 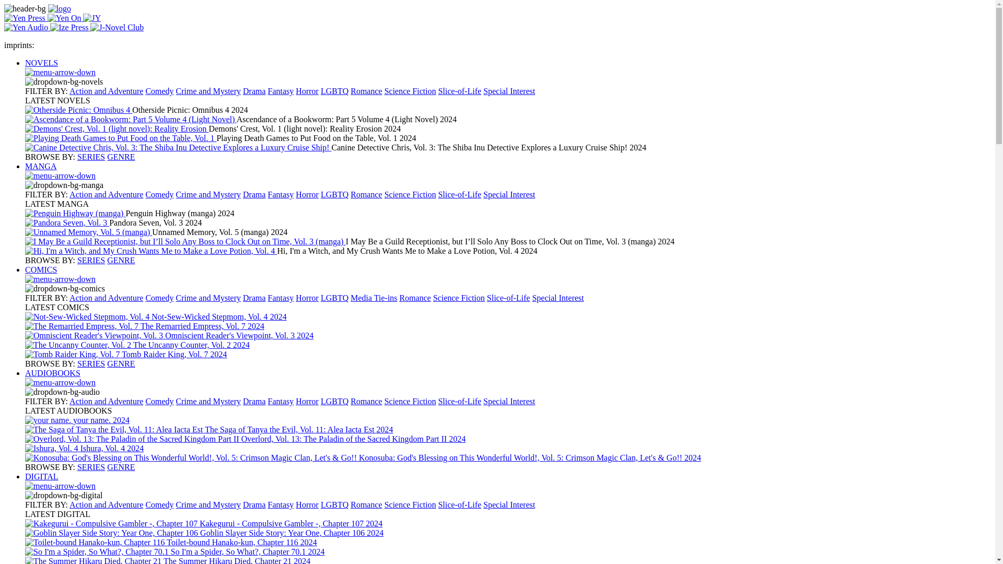 I want to click on Action and Adventure, so click(x=106, y=91).